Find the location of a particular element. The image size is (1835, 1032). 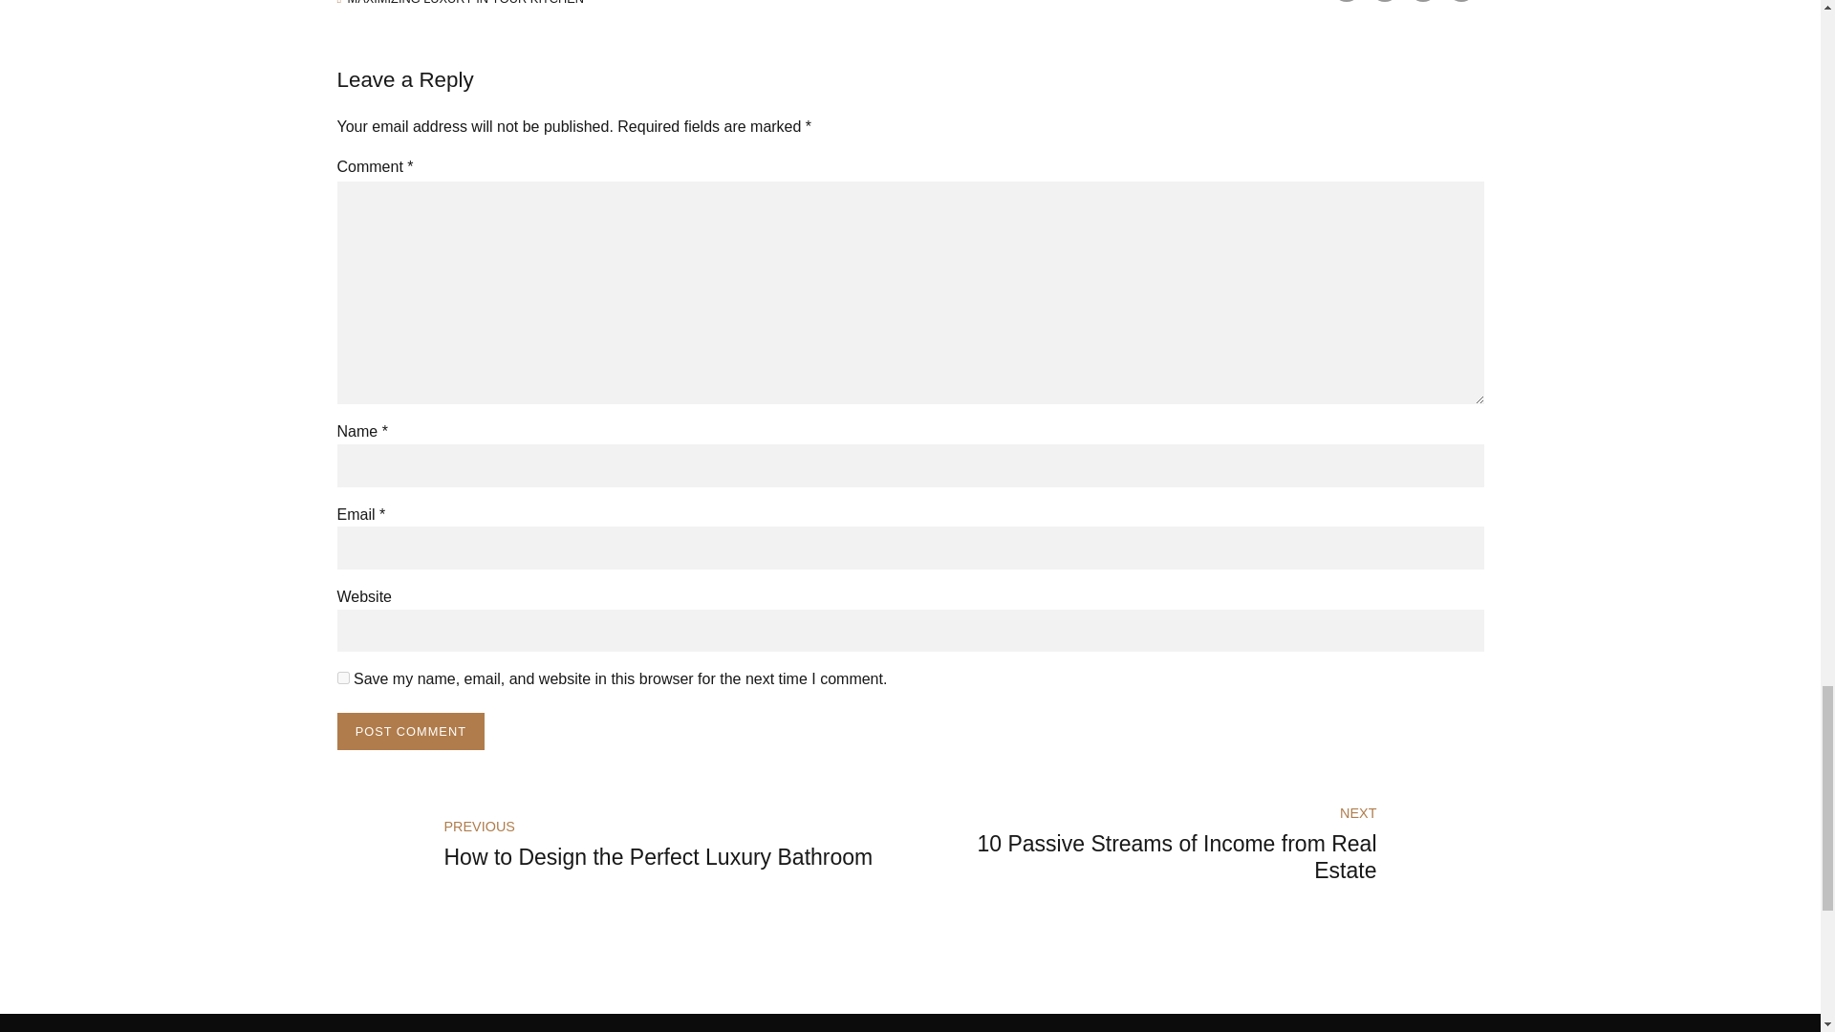

Share on Linkedin is located at coordinates (1422, 1).